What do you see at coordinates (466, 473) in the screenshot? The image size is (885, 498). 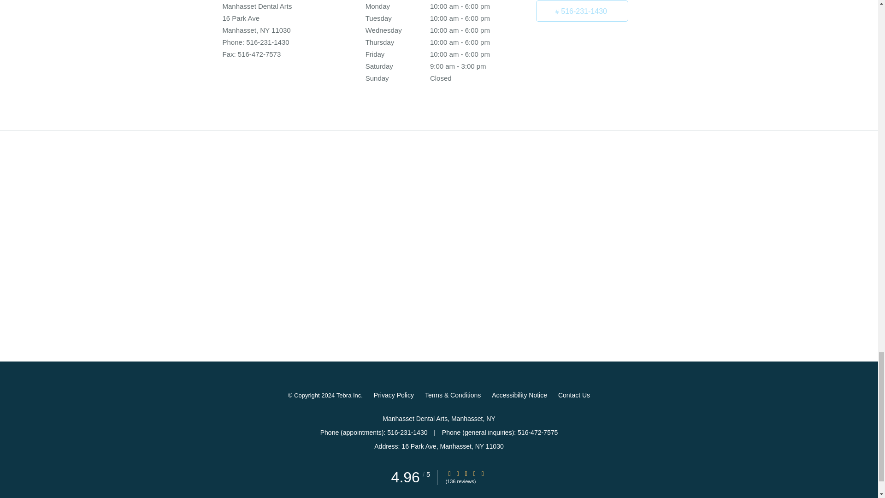 I see `Star Rating` at bounding box center [466, 473].